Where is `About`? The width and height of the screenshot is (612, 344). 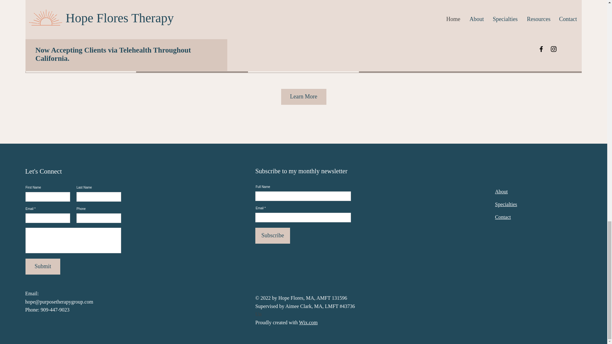 About is located at coordinates (501, 191).